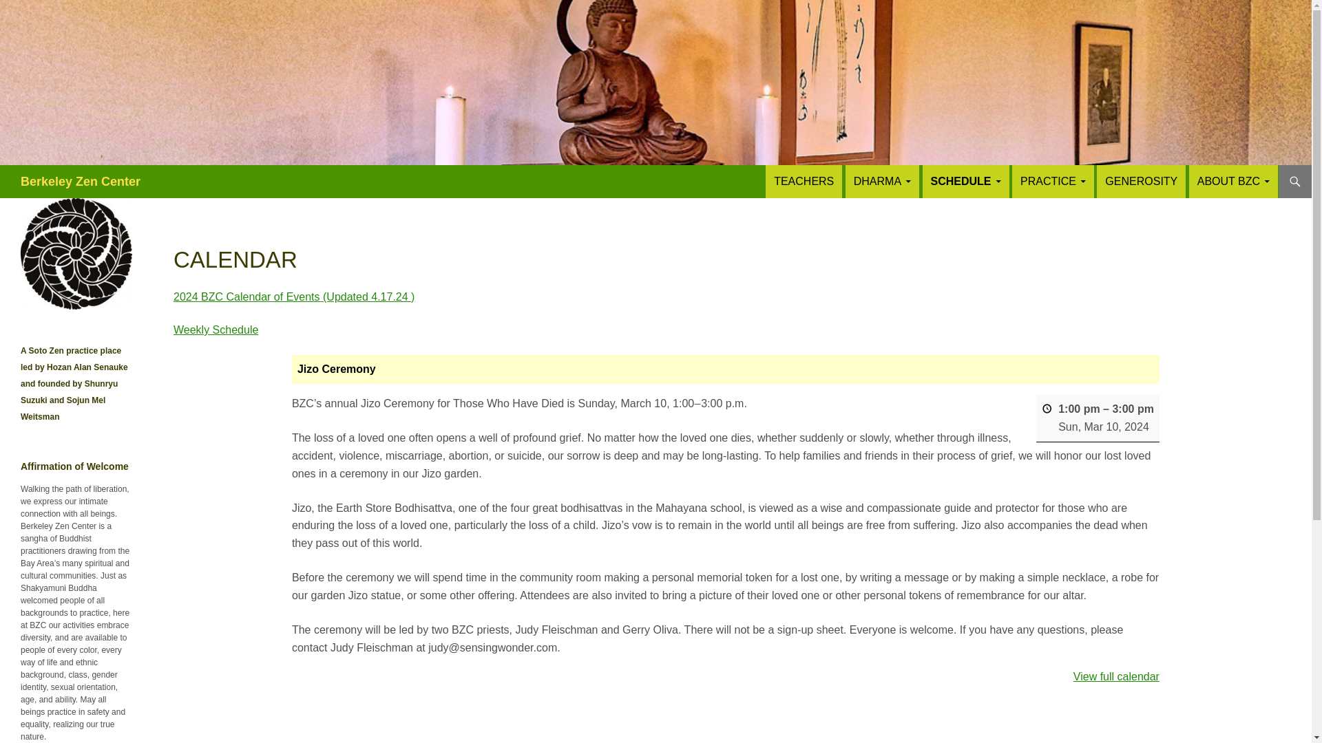  I want to click on ABOUT BZC, so click(1233, 182).